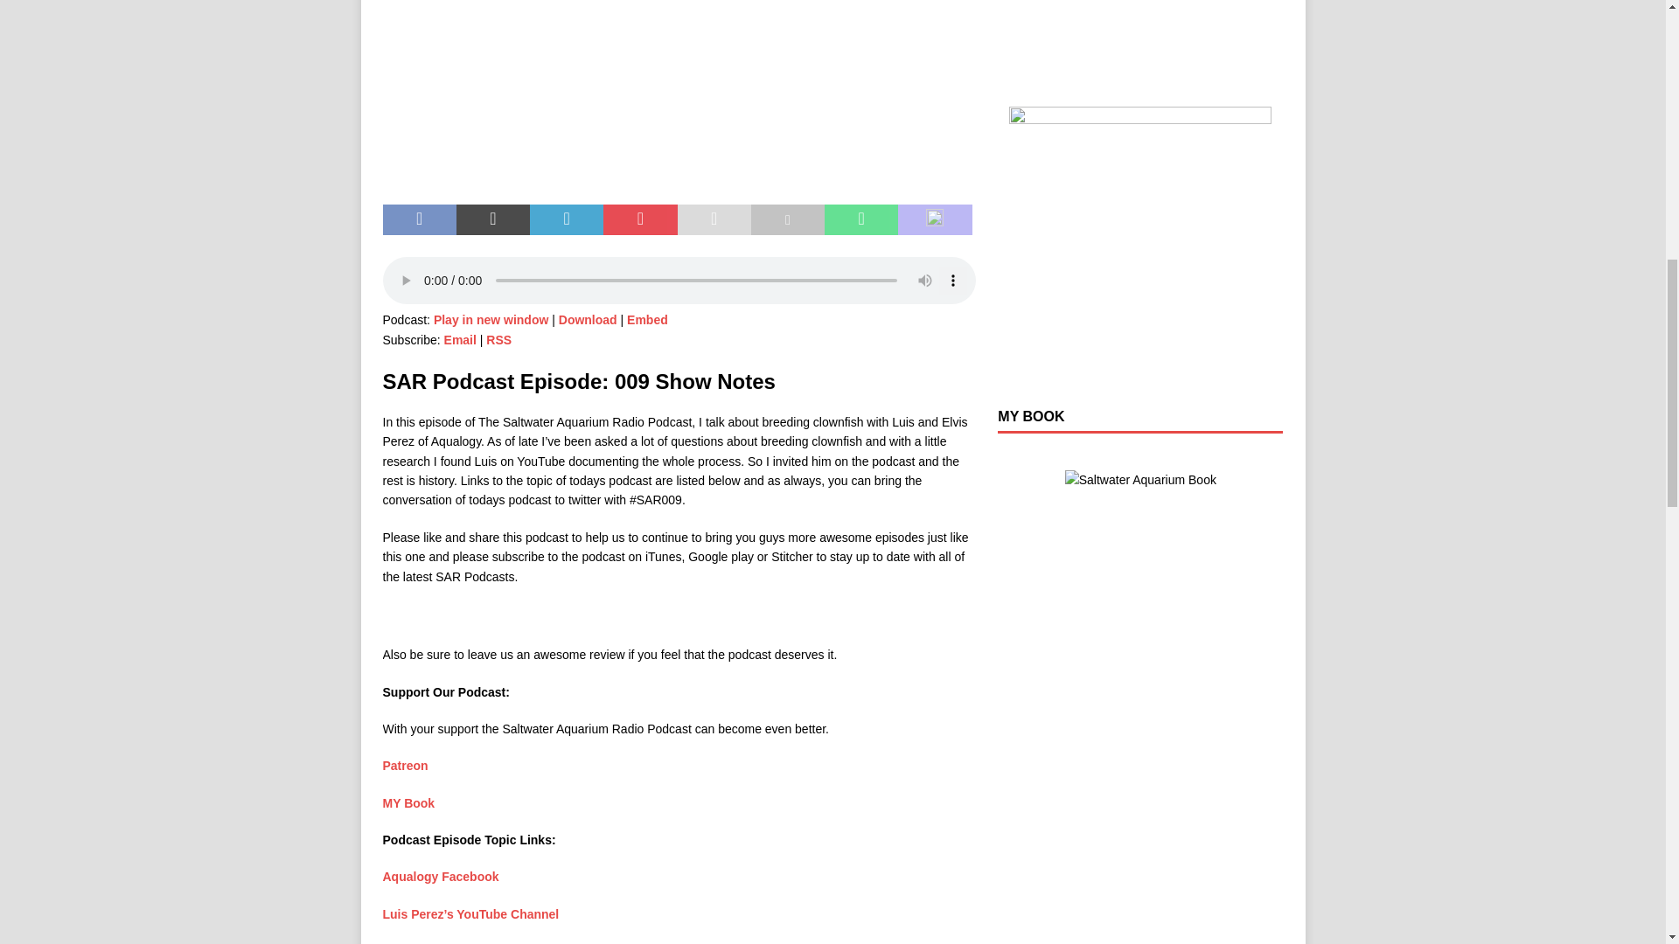 The image size is (1679, 944). Describe the element at coordinates (567, 220) in the screenshot. I see `Share on LinkedIn` at that location.